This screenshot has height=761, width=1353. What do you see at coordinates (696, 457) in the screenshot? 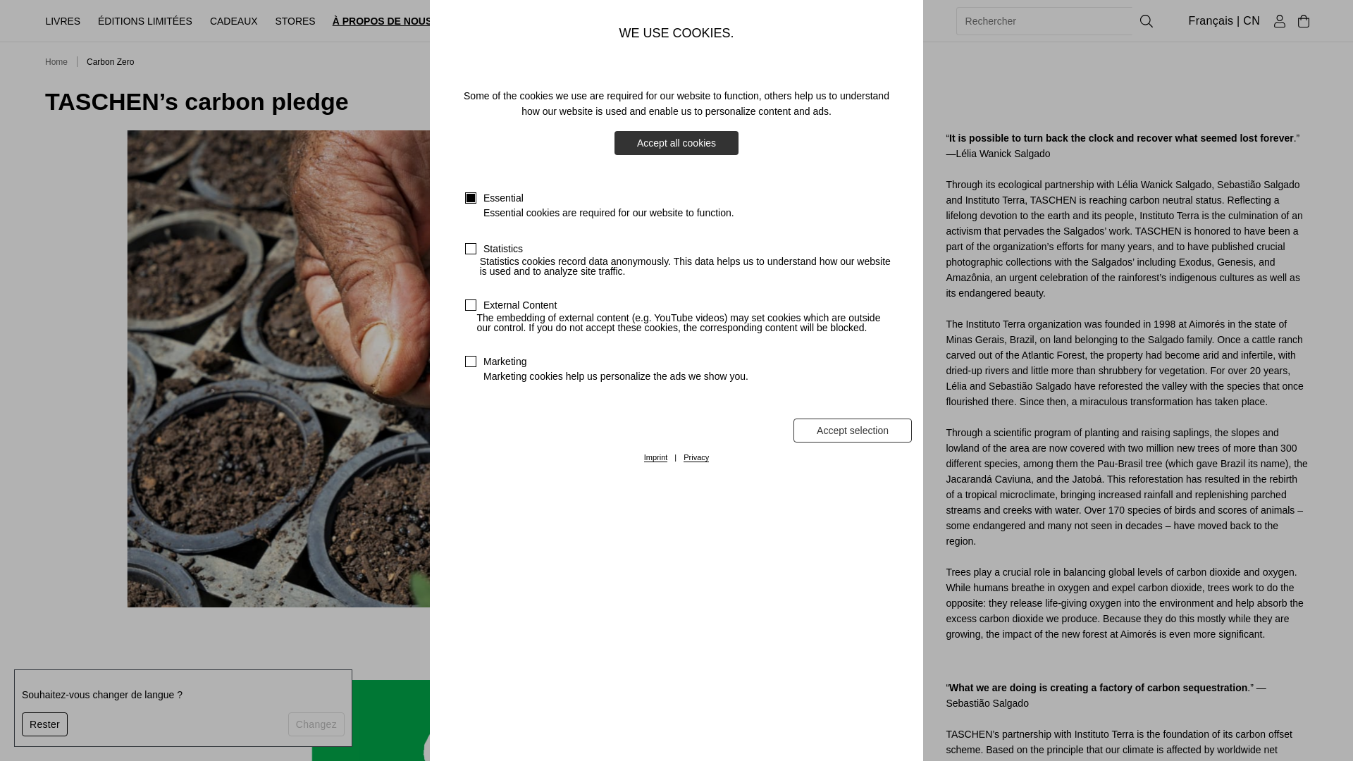
I see `Privacy` at bounding box center [696, 457].